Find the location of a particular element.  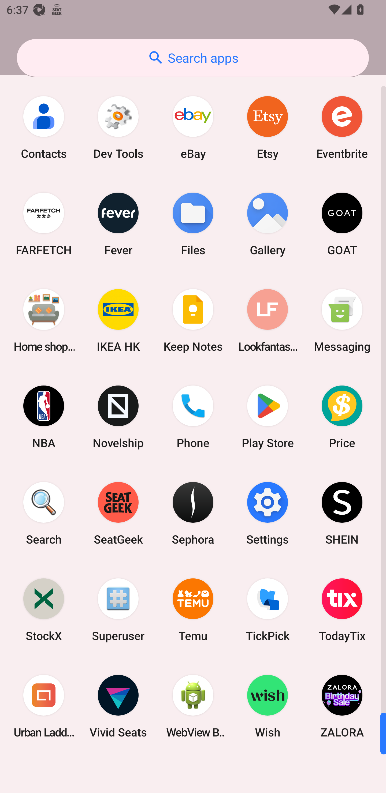

  Search apps is located at coordinates (193, 58).